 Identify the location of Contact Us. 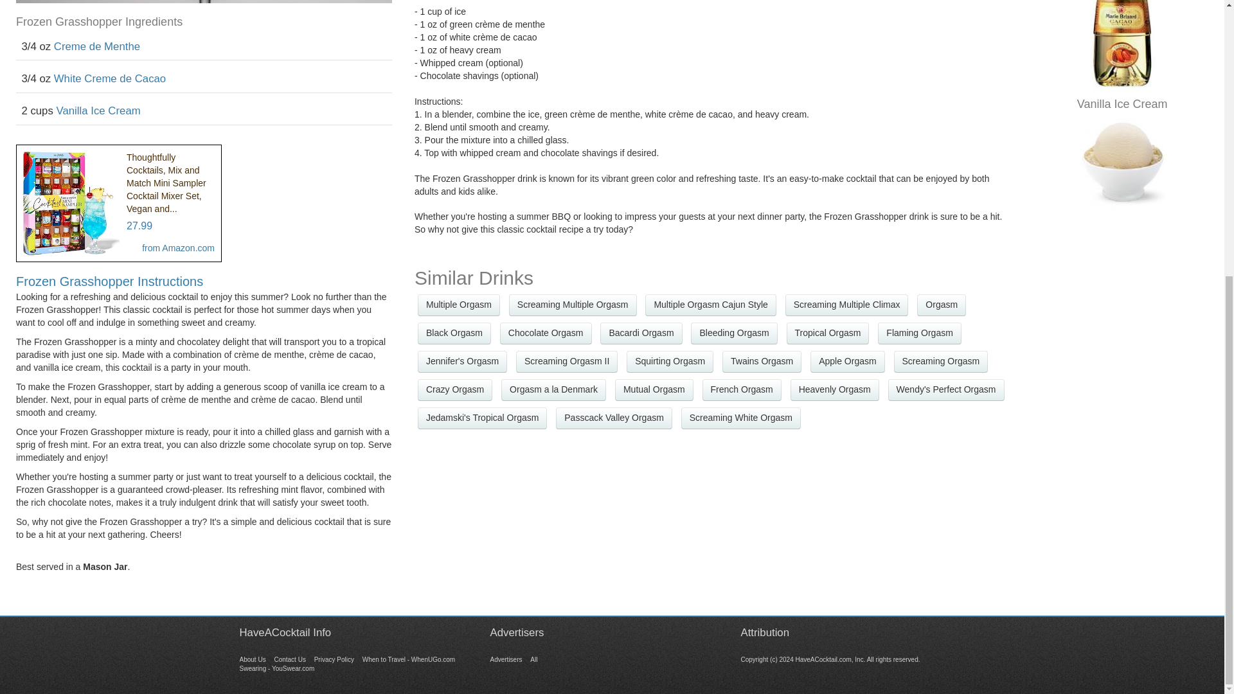
(289, 659).